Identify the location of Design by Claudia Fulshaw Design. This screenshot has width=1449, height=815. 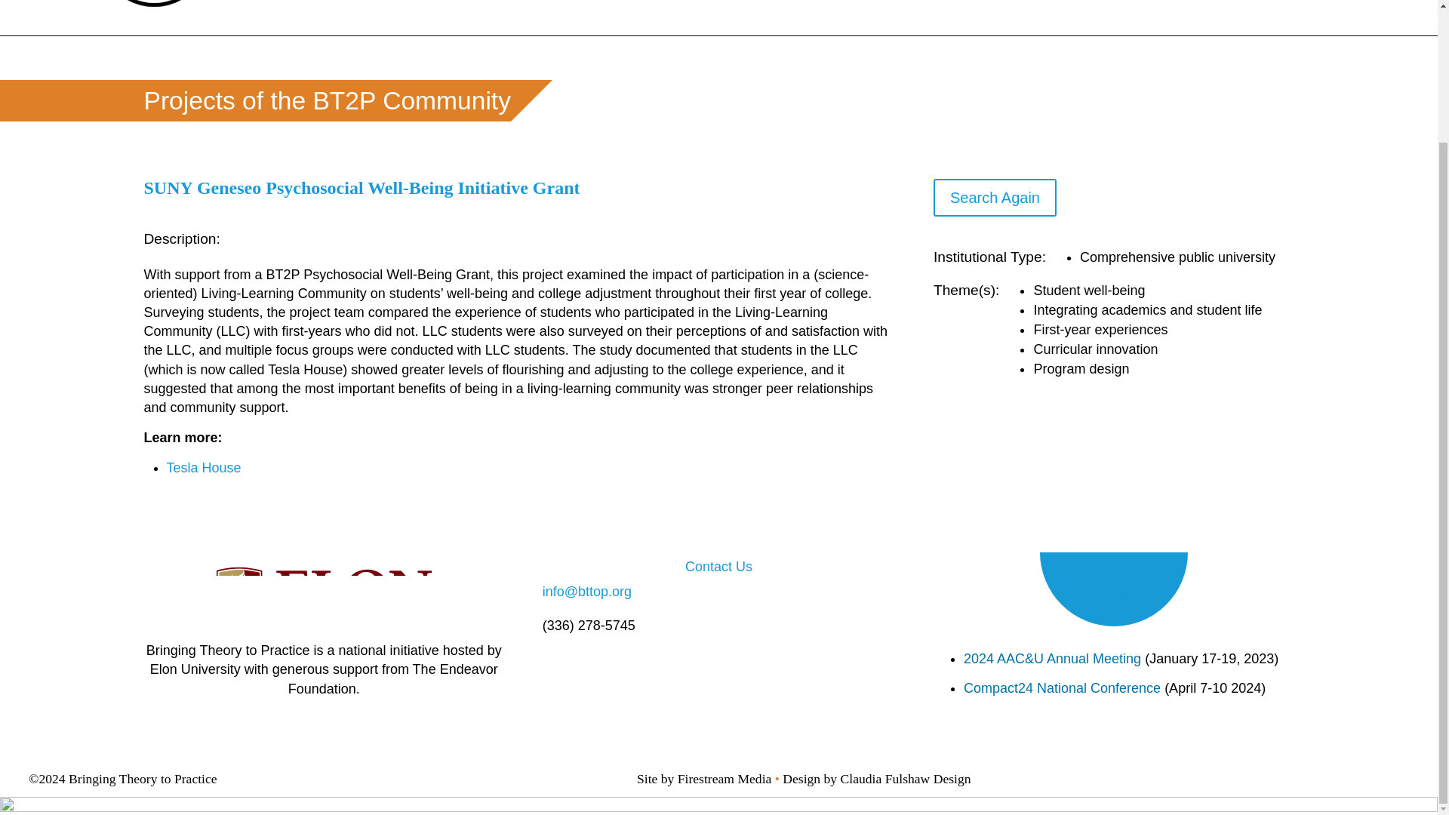
(876, 779).